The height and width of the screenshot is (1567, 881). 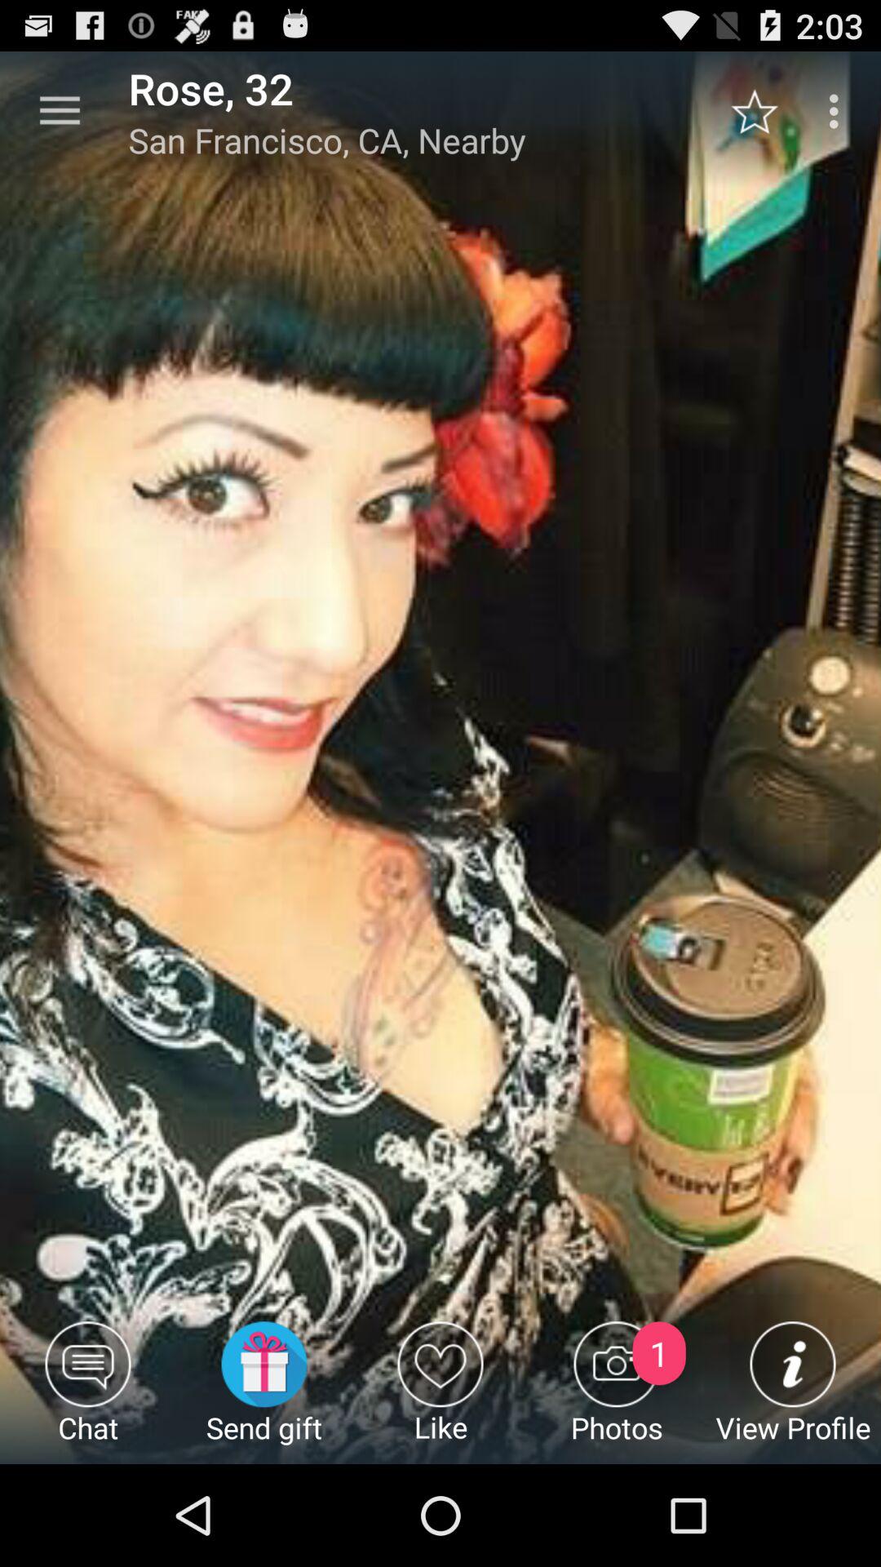 What do you see at coordinates (440, 1392) in the screenshot?
I see `scroll to like` at bounding box center [440, 1392].